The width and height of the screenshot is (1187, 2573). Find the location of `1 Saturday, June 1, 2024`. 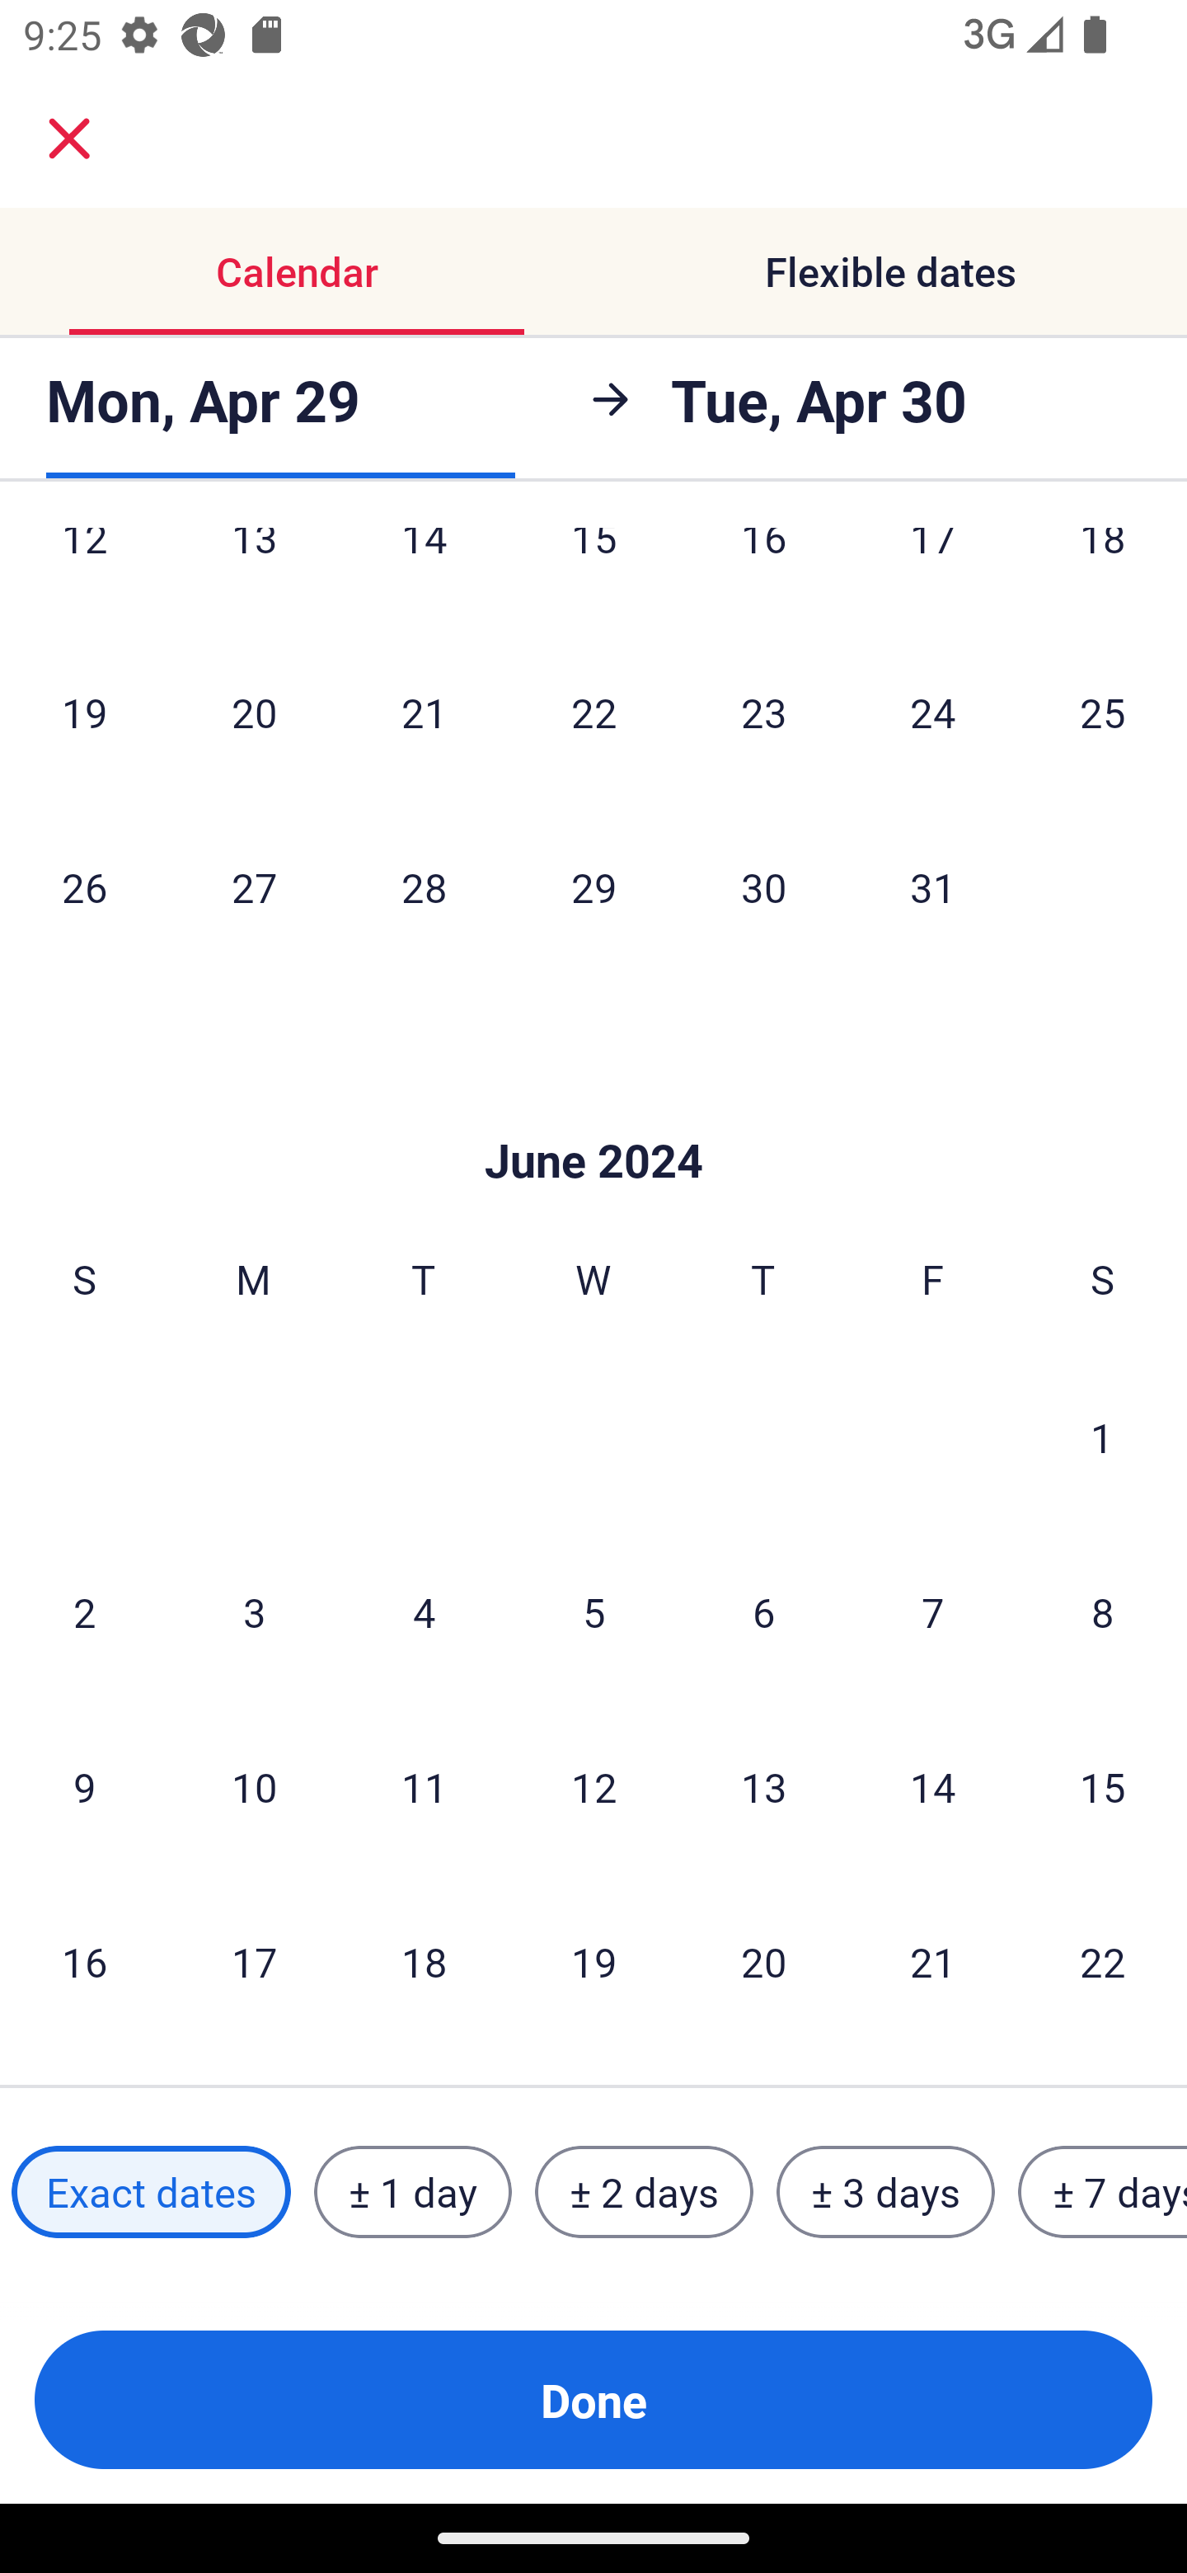

1 Saturday, June 1, 2024 is located at coordinates (1102, 1437).